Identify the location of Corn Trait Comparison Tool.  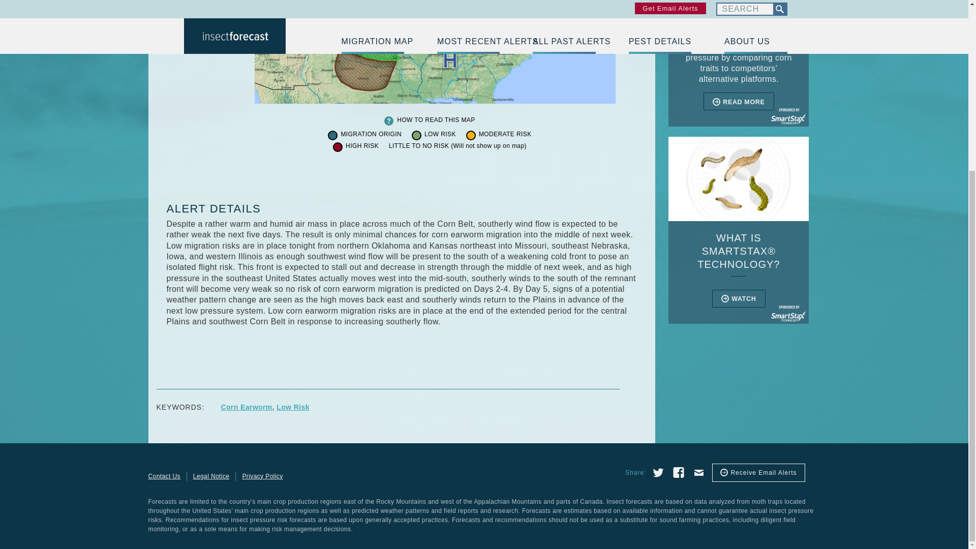
(739, 63).